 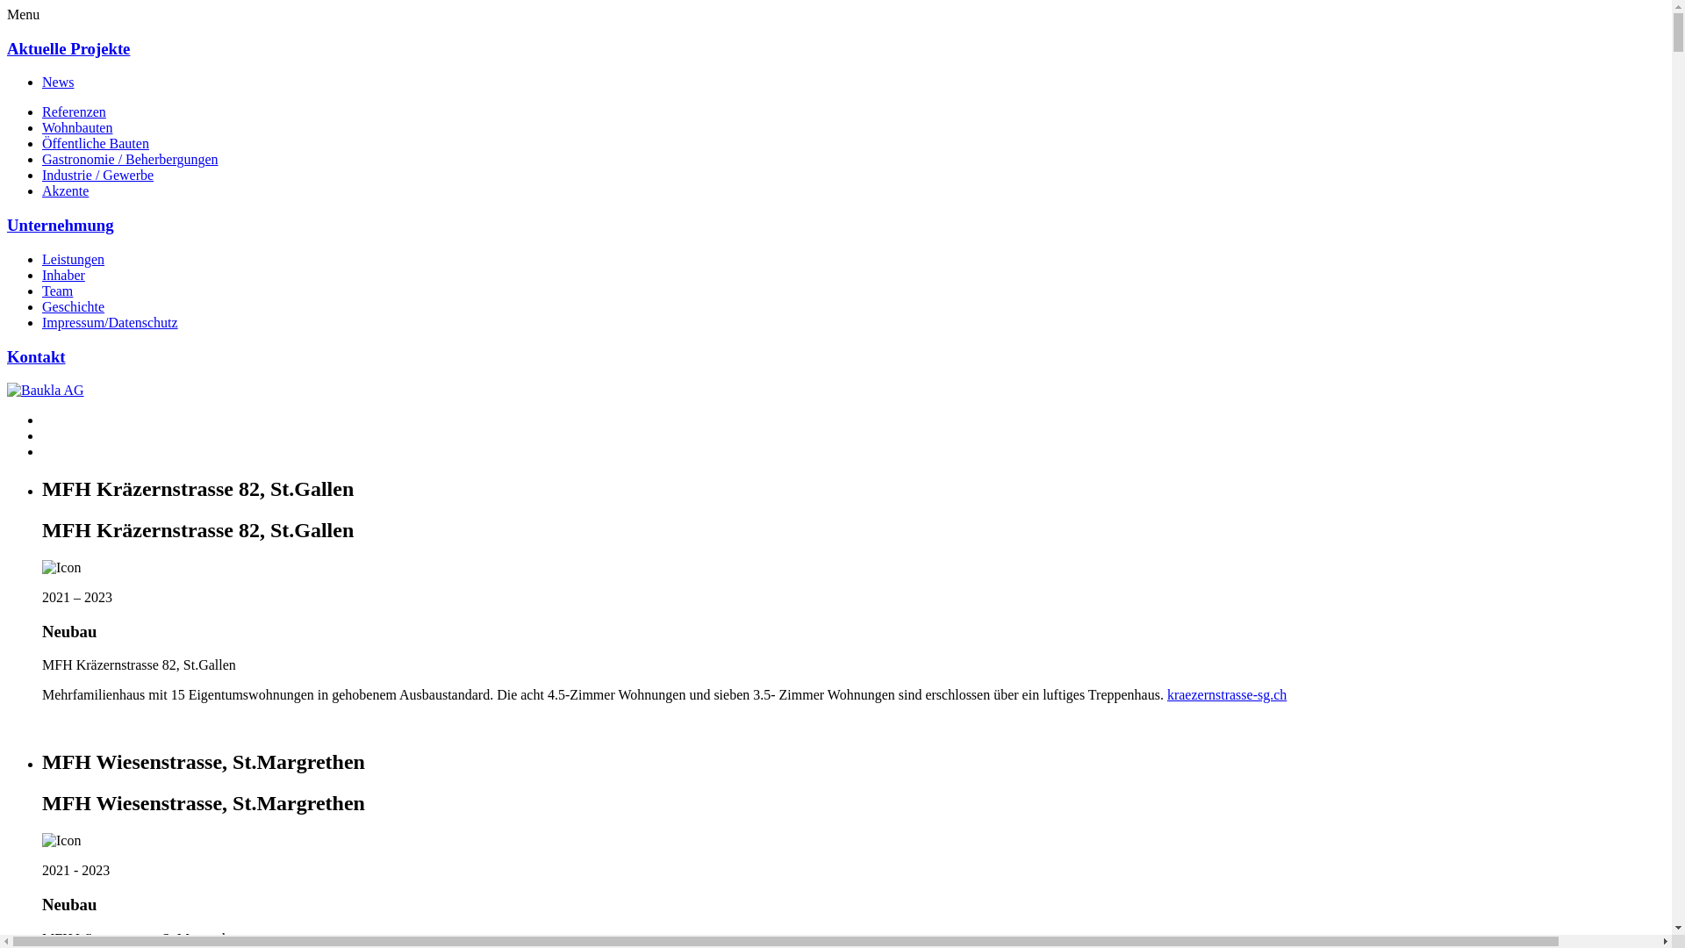 What do you see at coordinates (37, 356) in the screenshot?
I see `Kontakt` at bounding box center [37, 356].